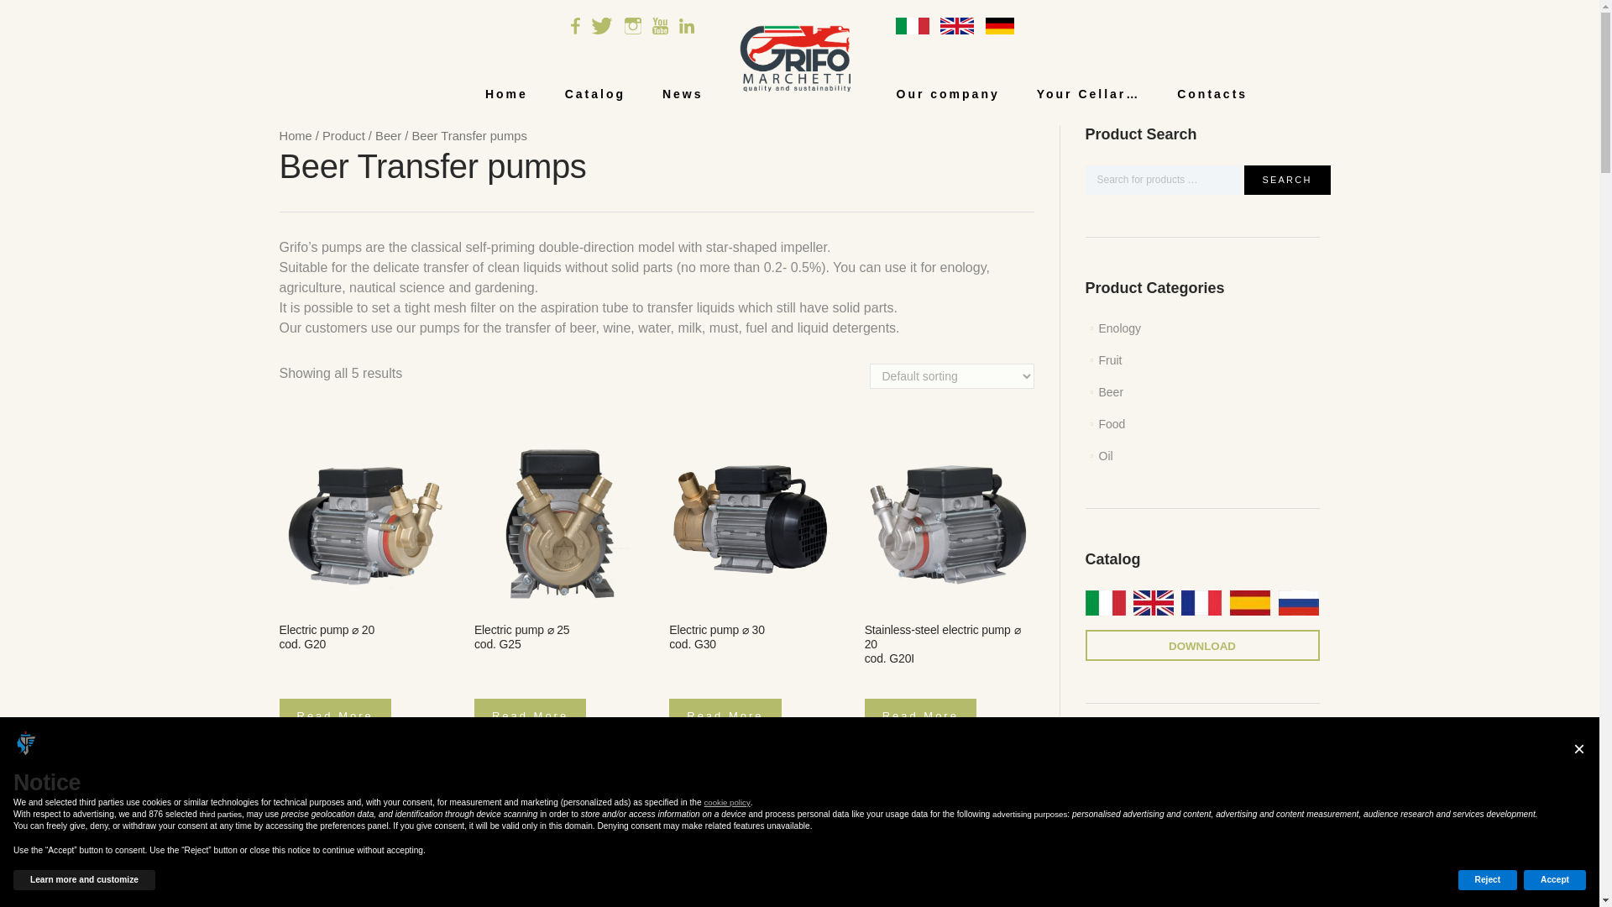 The image size is (1612, 907). I want to click on Search for products:, so click(1163, 180).